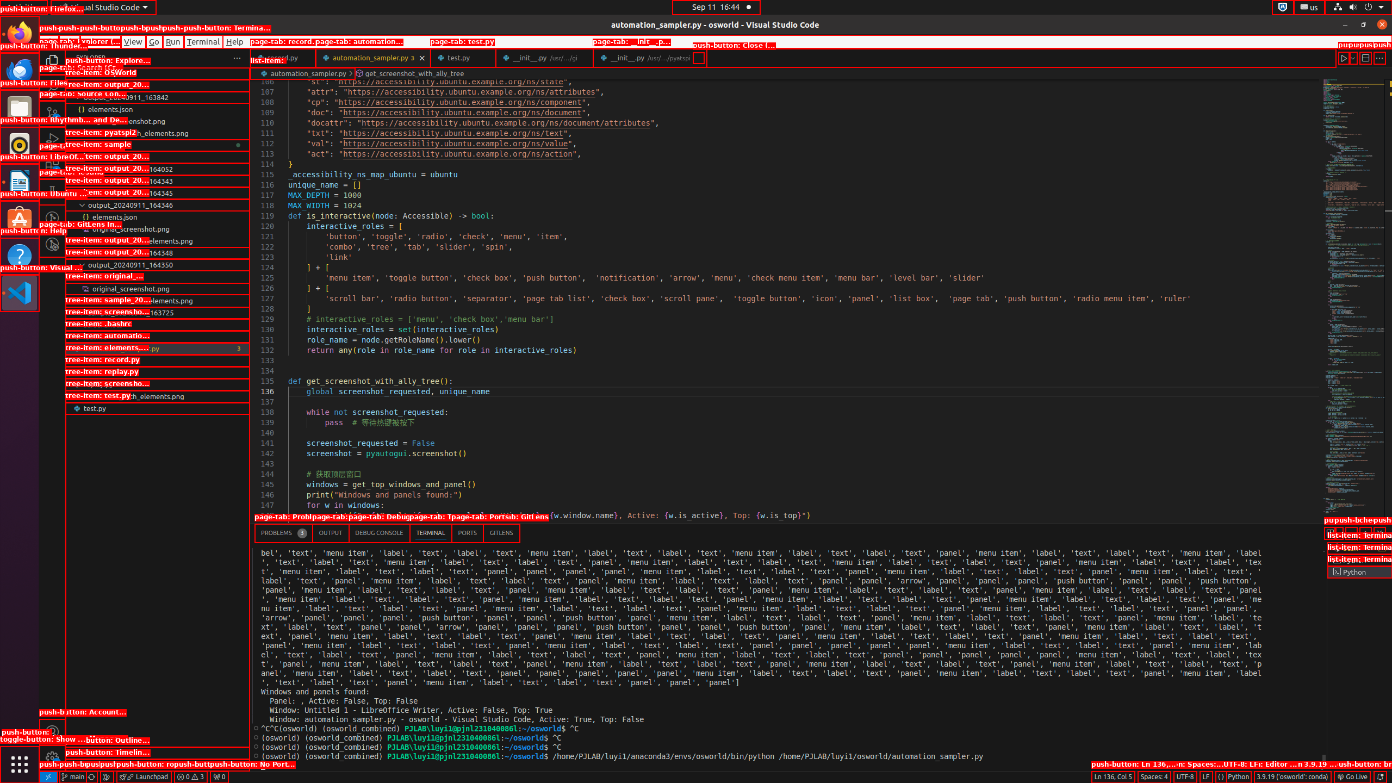  Describe the element at coordinates (1309, 8) in the screenshot. I see `:1.21/StatusNotifierItem` at that location.